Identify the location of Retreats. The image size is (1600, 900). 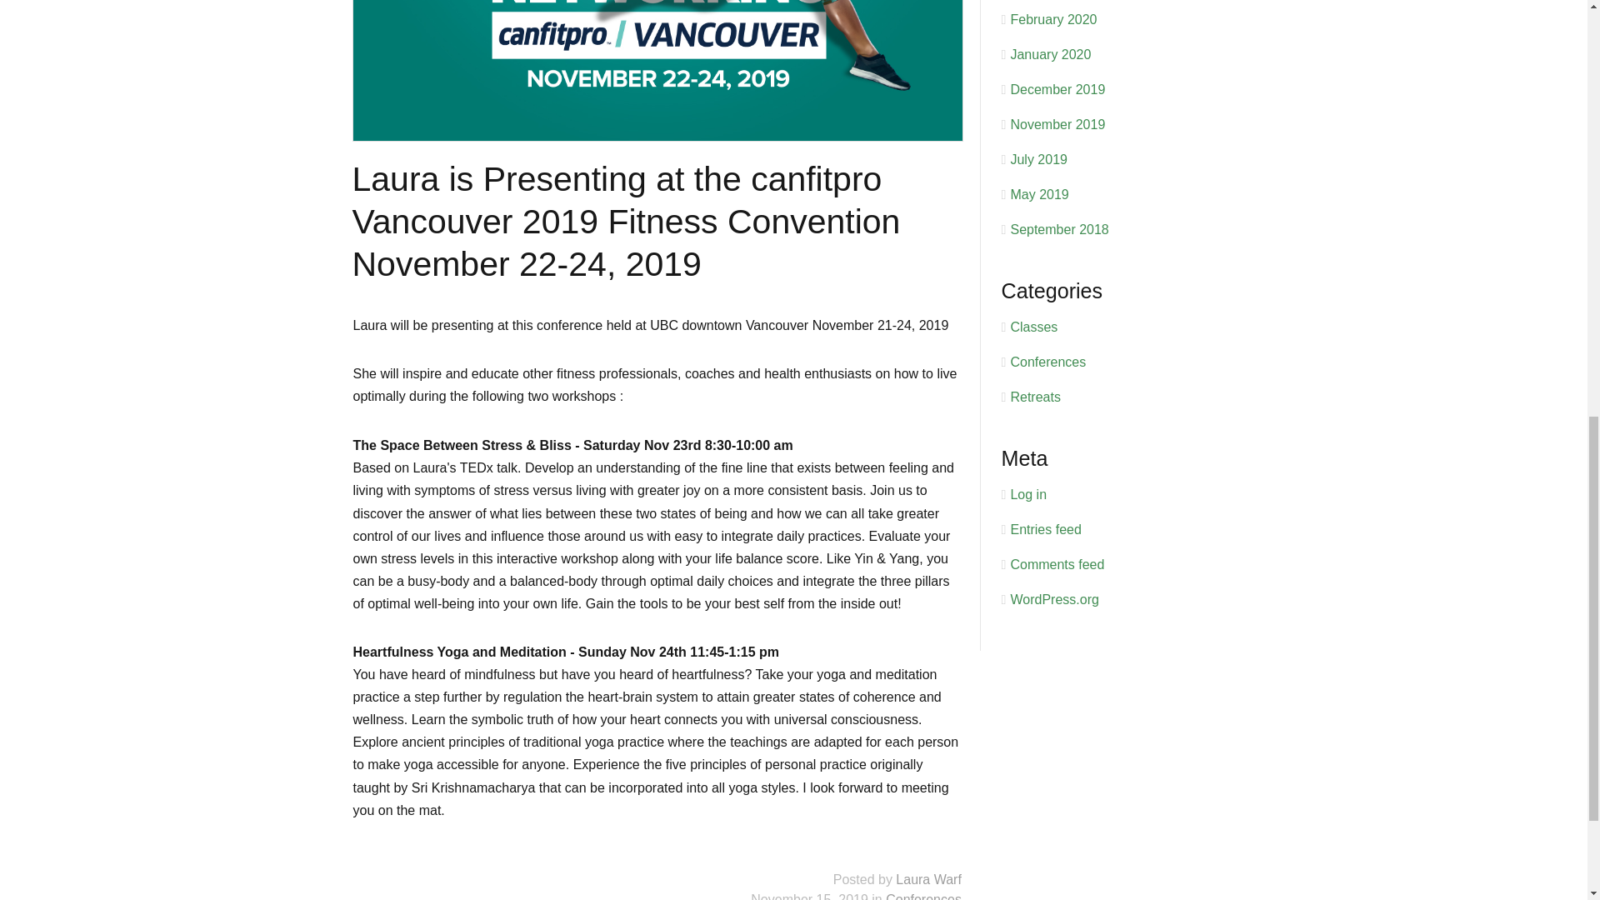
(1034, 397).